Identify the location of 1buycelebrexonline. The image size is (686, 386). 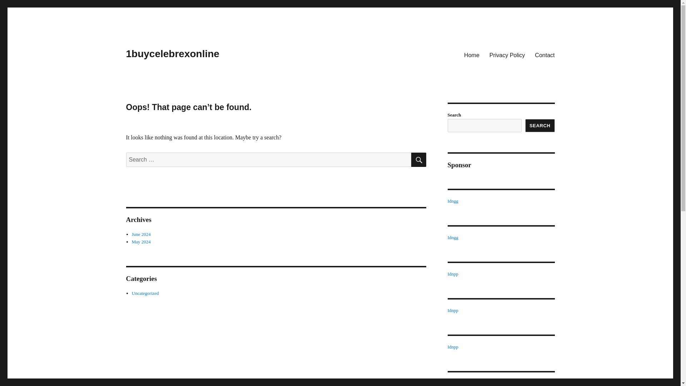
(172, 54).